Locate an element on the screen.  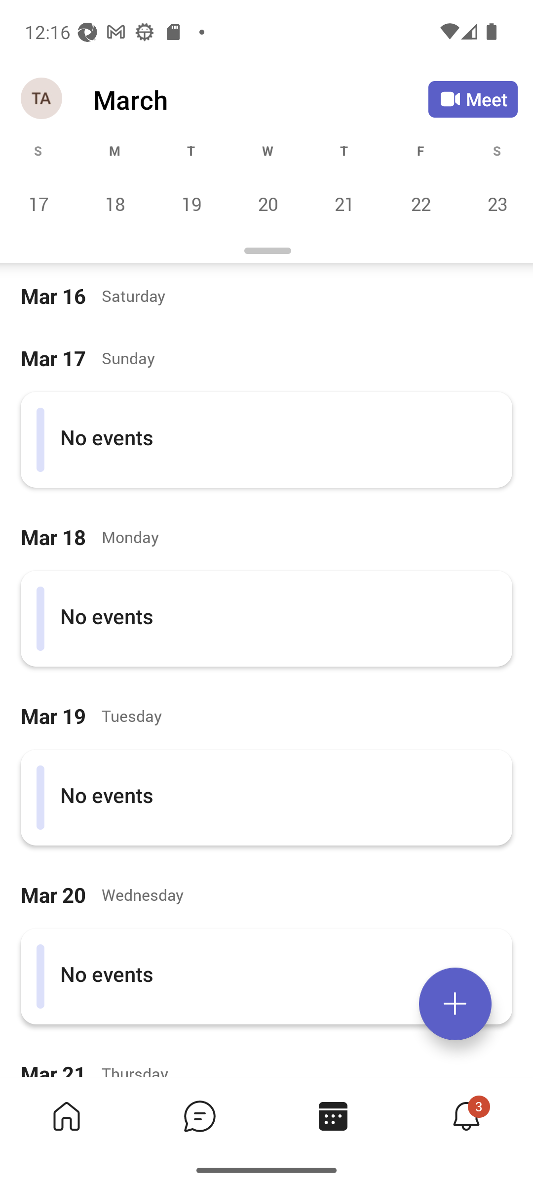
Wednesday, March 20 20 is located at coordinates (267, 204).